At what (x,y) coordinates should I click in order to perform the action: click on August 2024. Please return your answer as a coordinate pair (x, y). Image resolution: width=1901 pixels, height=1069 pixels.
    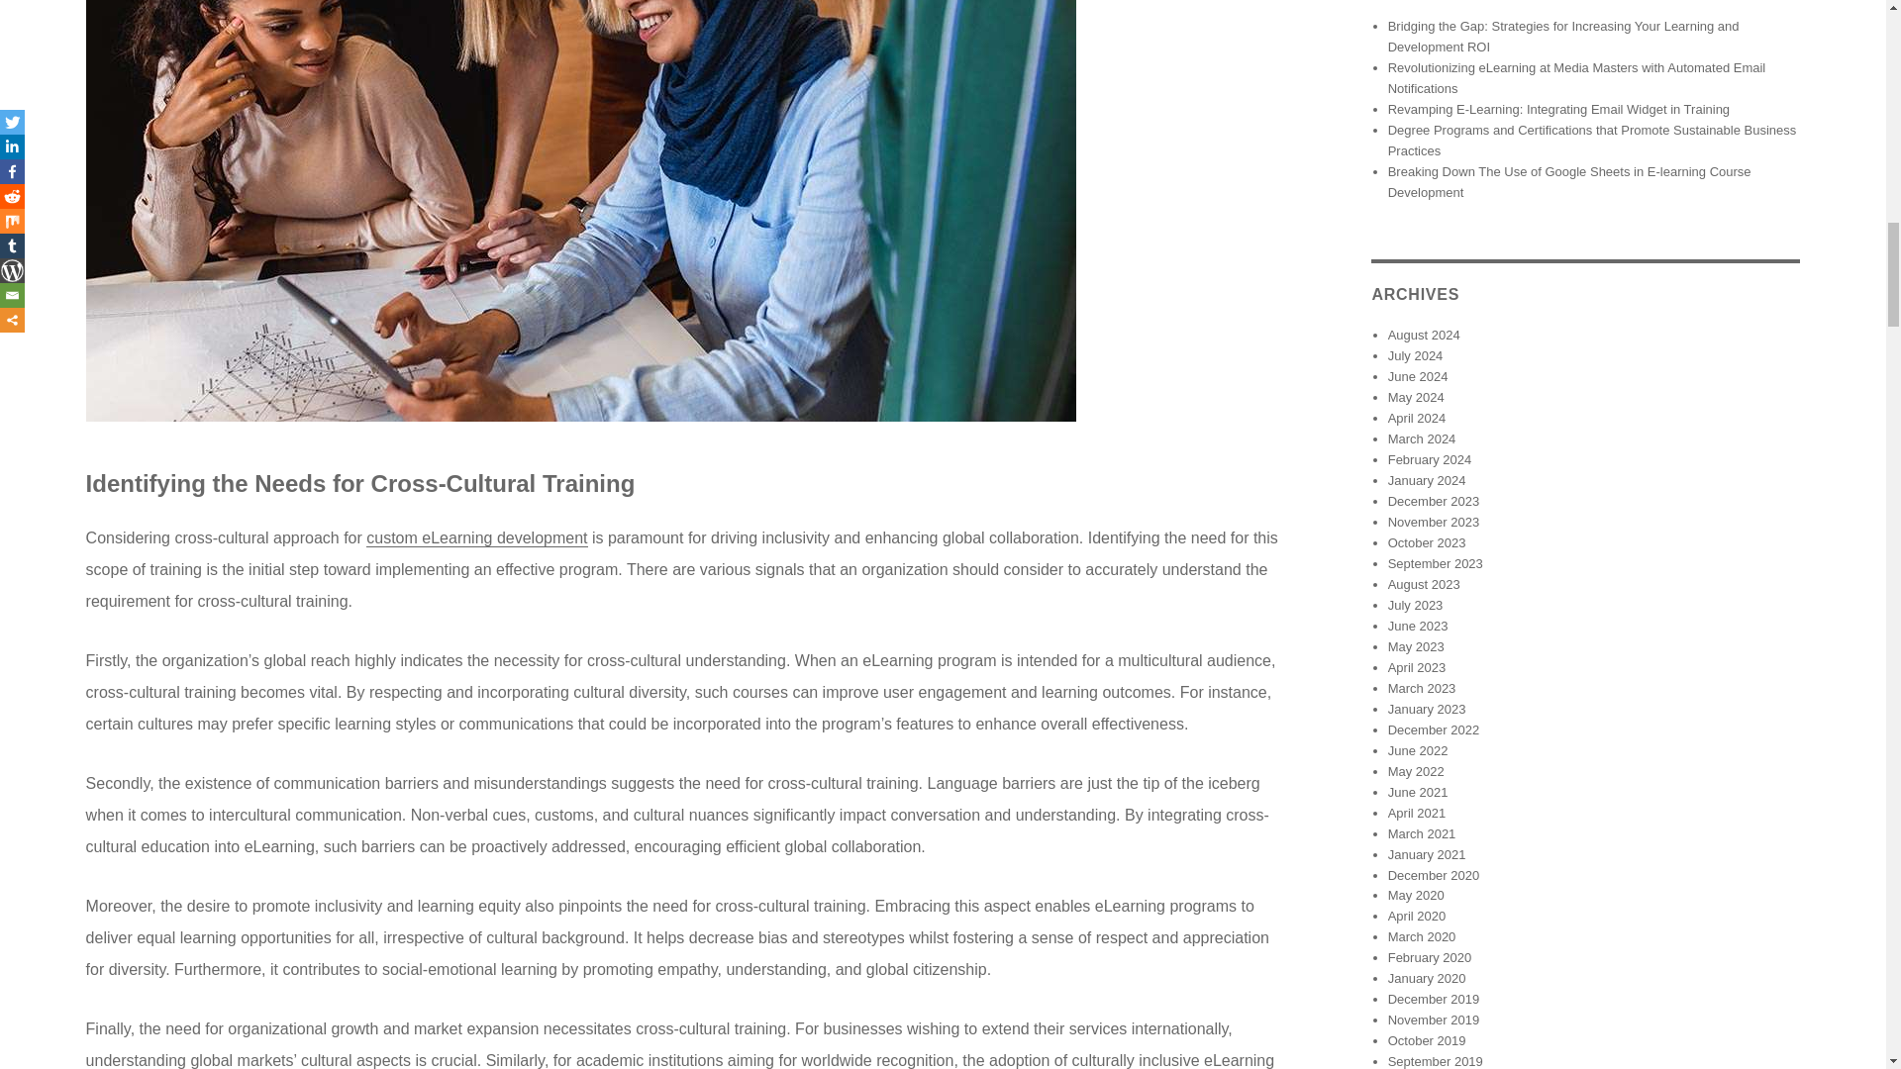
    Looking at the image, I should click on (1424, 335).